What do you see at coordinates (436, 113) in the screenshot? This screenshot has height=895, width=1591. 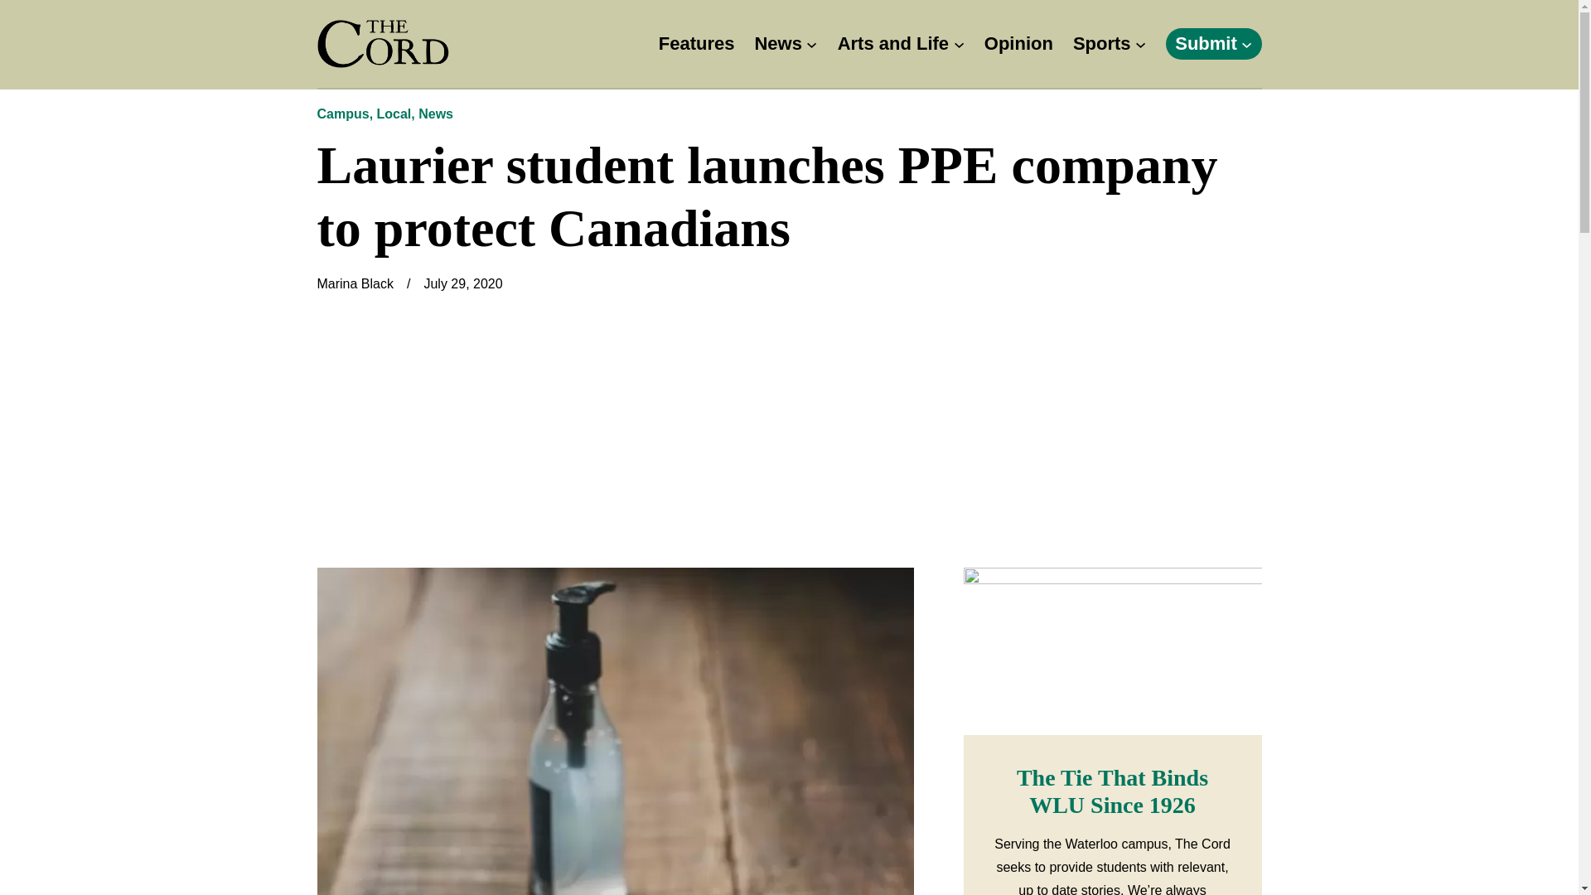 I see `News` at bounding box center [436, 113].